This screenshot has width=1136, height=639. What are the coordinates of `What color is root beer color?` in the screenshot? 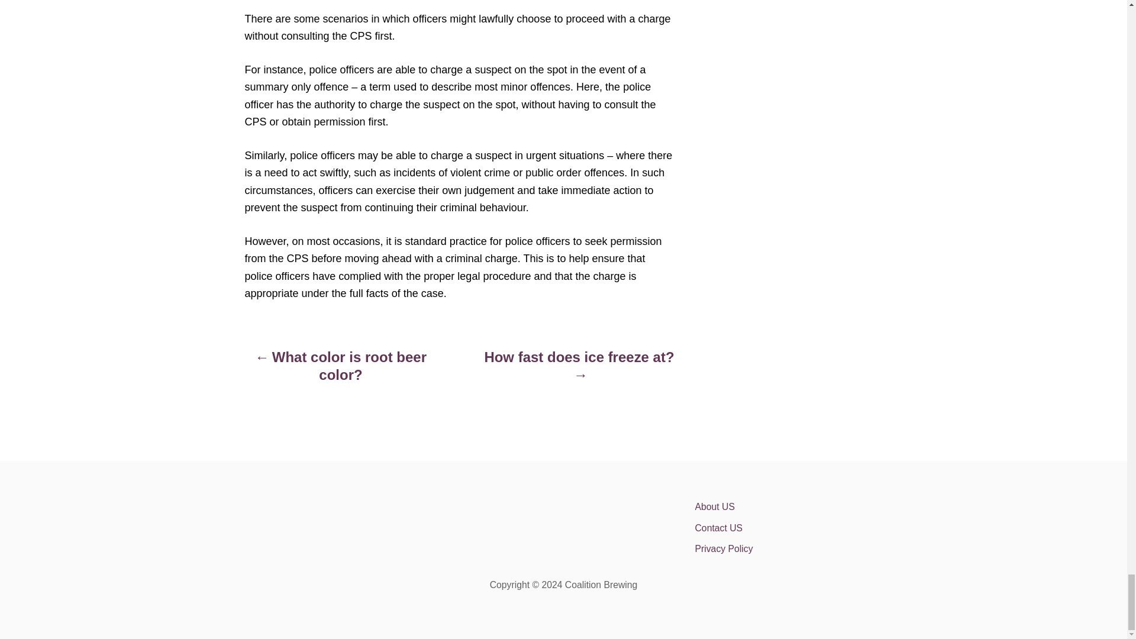 It's located at (341, 372).